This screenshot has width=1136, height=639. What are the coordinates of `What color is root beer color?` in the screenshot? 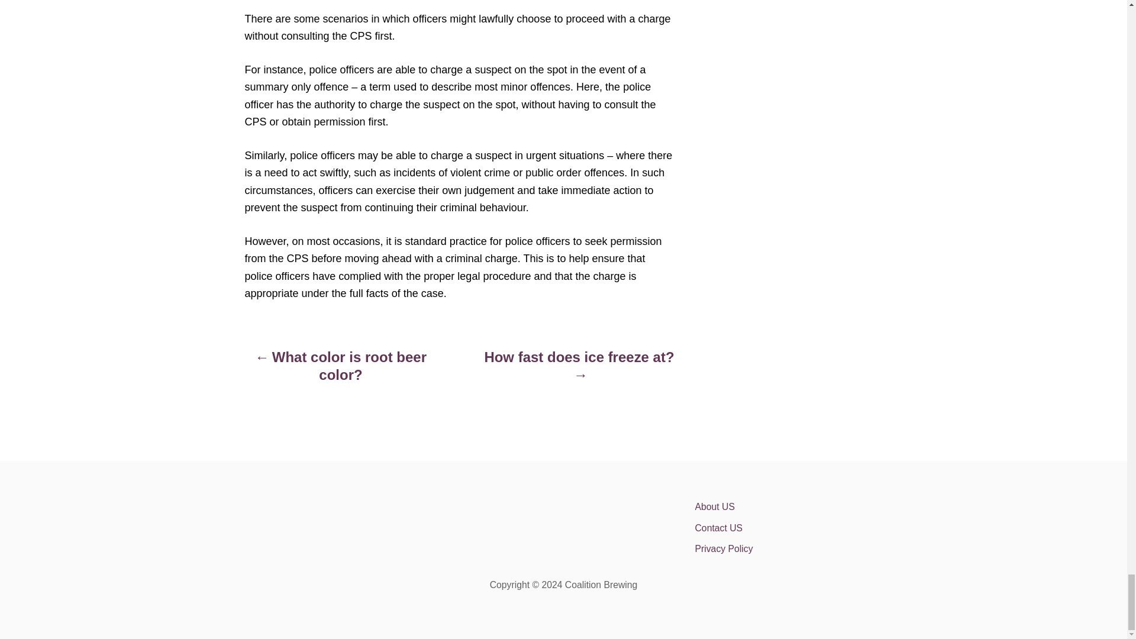 It's located at (341, 372).